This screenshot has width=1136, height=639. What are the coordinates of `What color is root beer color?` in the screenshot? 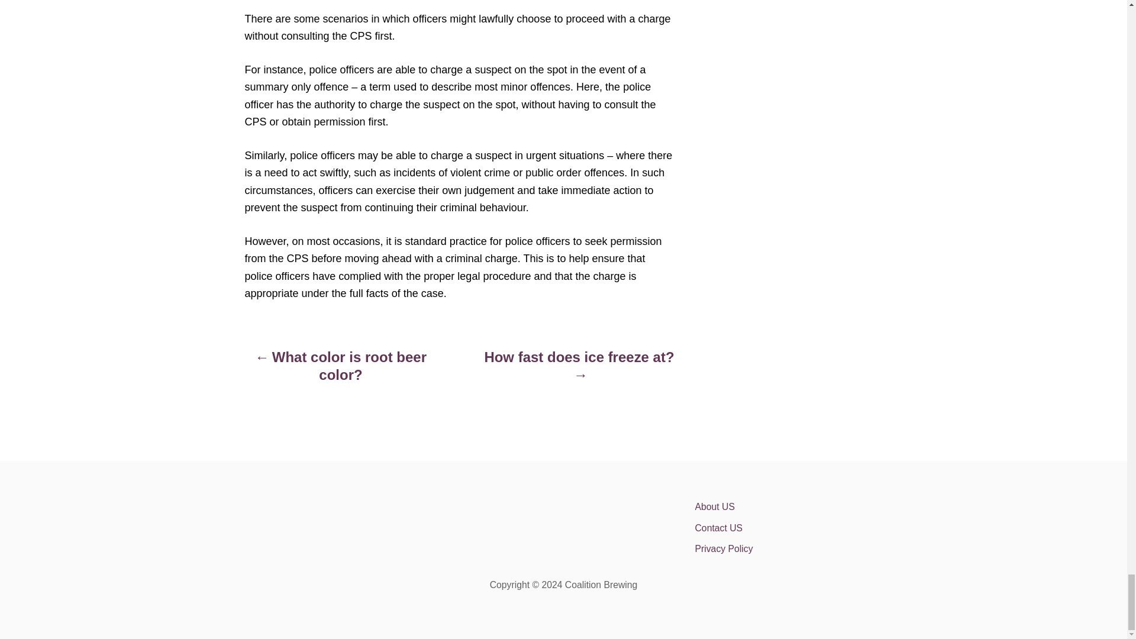 It's located at (341, 372).